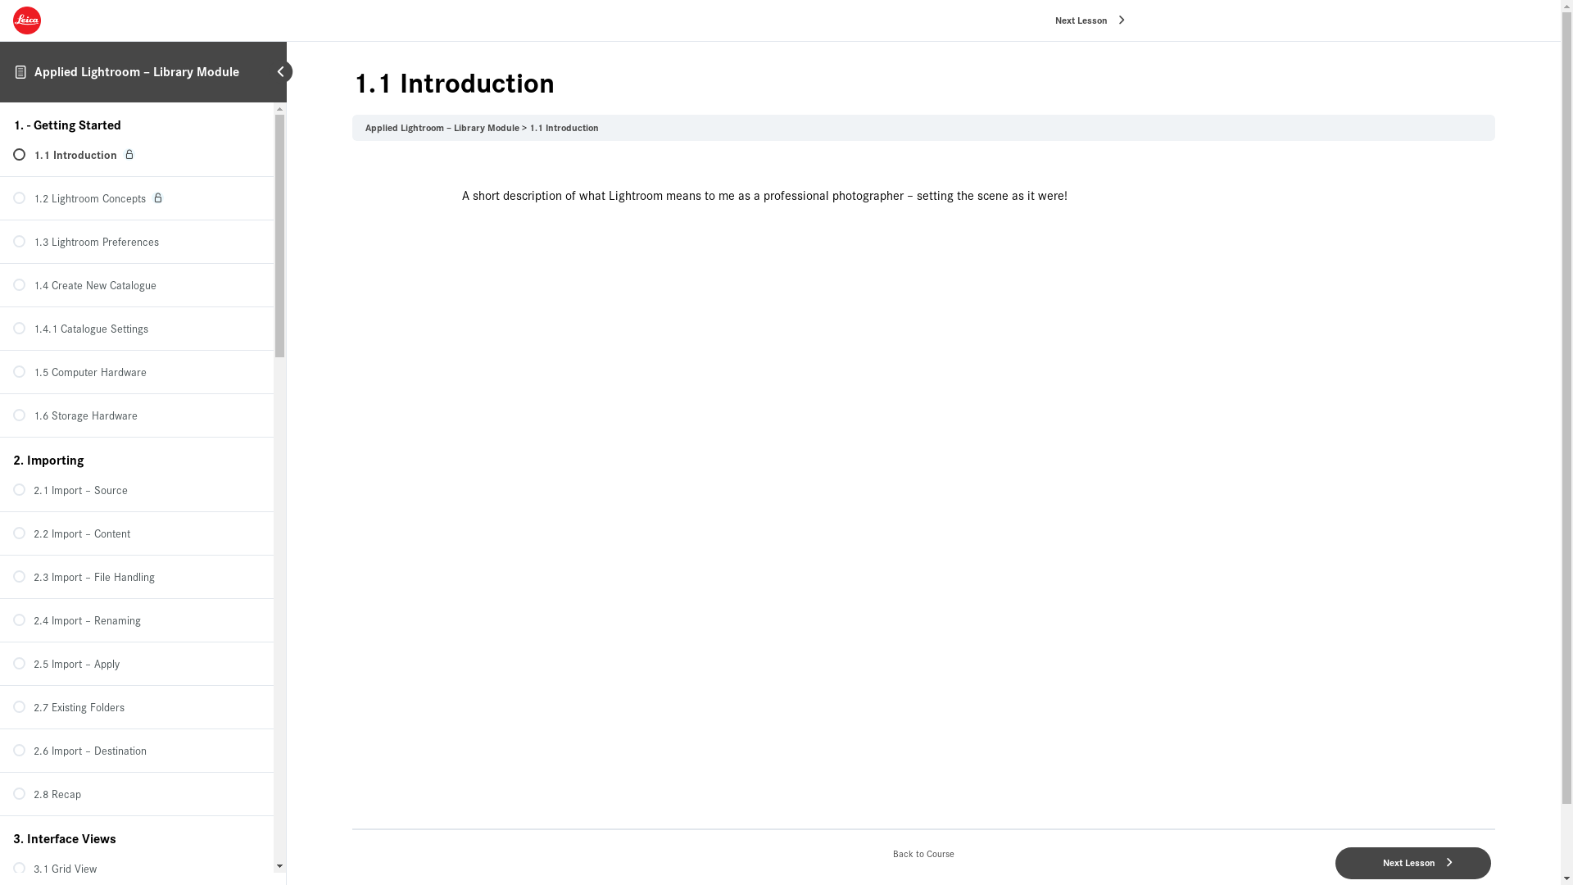 This screenshot has height=885, width=1573. What do you see at coordinates (137, 415) in the screenshot?
I see `1.6 Storage Hardware` at bounding box center [137, 415].